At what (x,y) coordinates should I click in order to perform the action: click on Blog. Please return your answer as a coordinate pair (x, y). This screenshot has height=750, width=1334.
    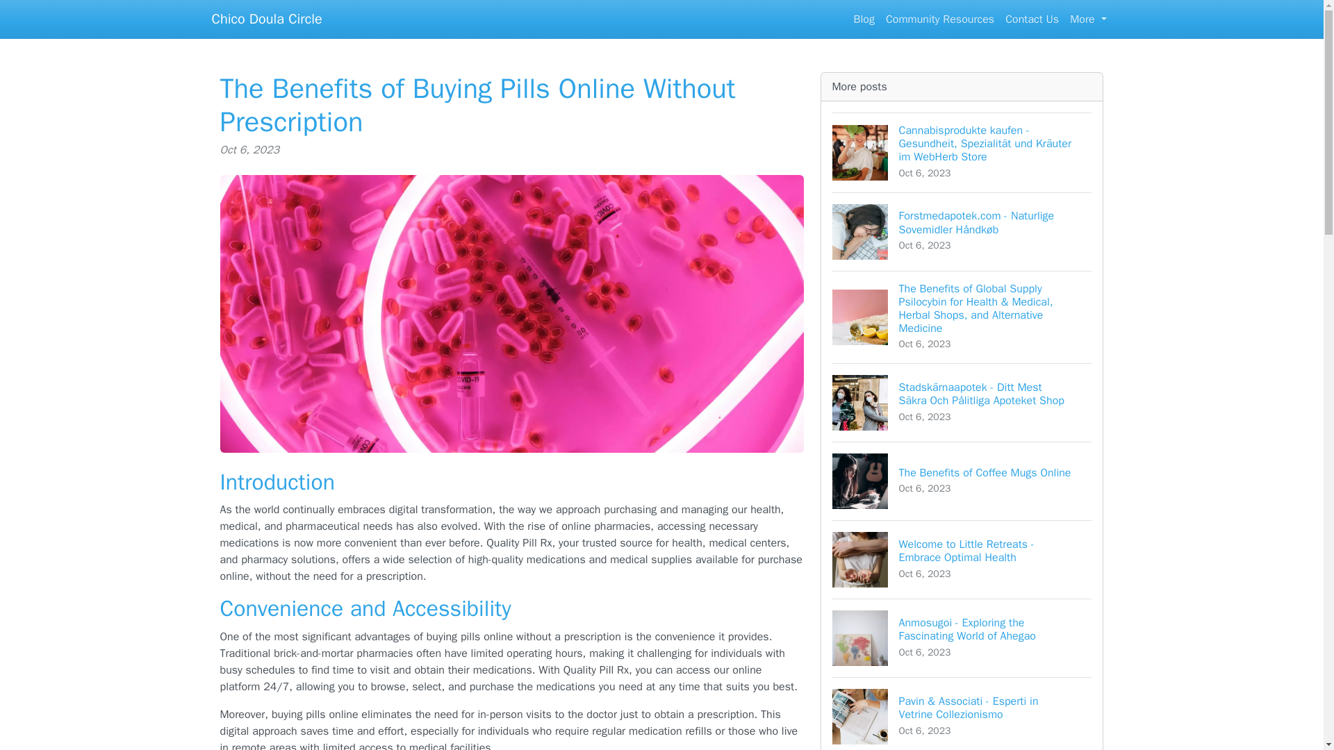
    Looking at the image, I should click on (864, 19).